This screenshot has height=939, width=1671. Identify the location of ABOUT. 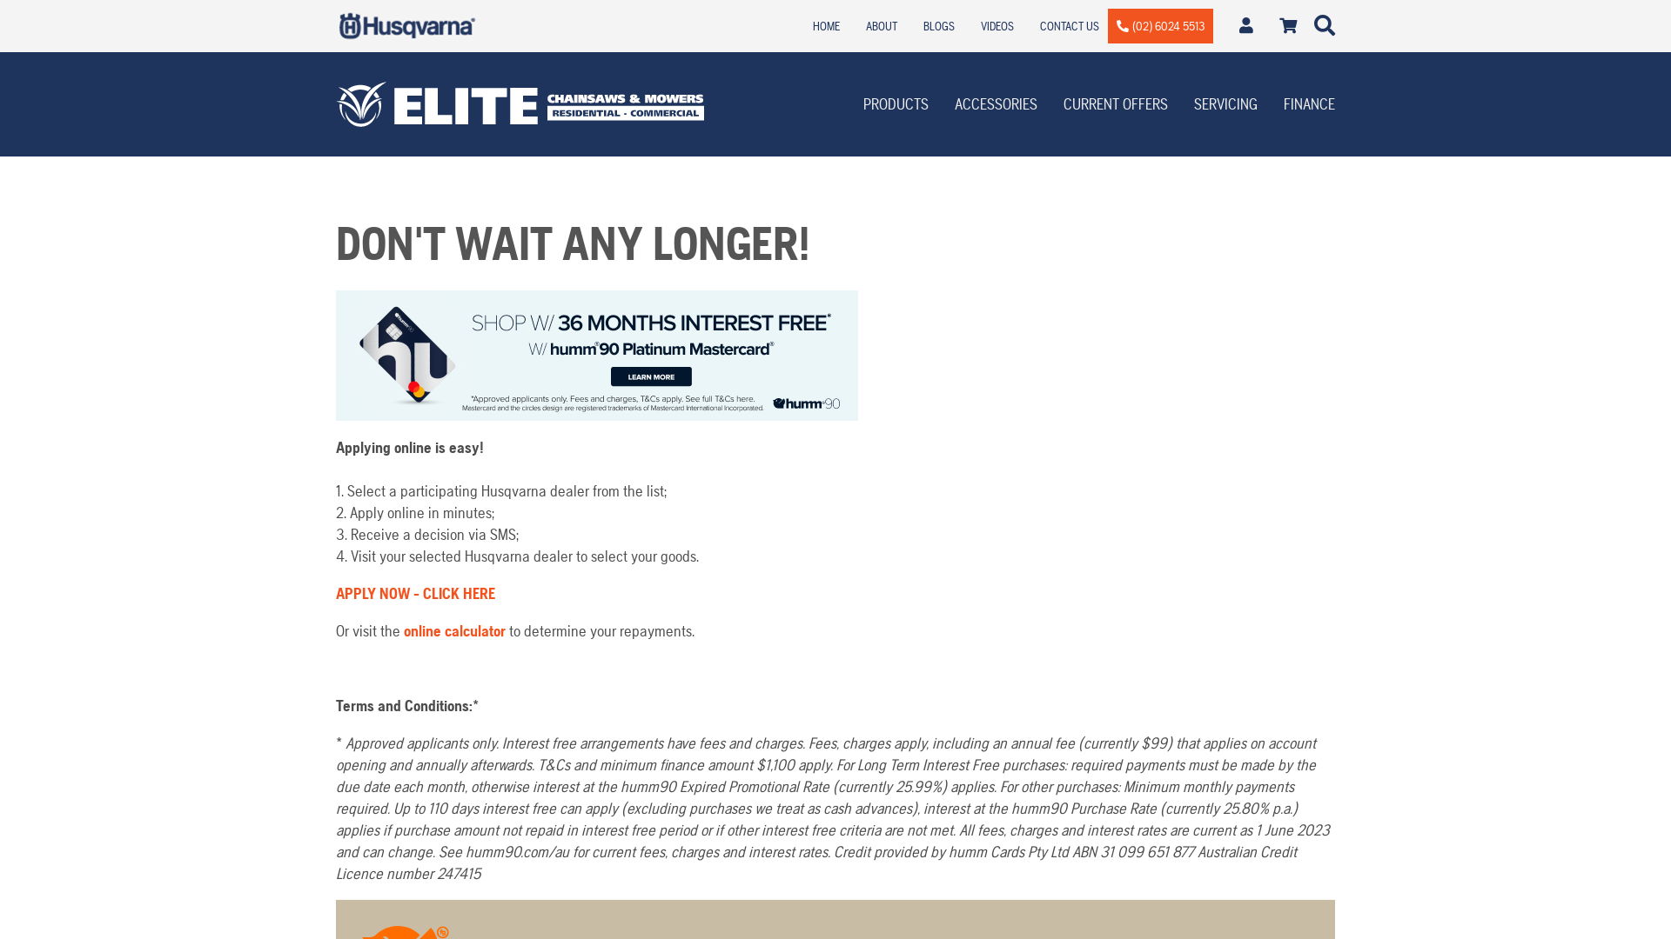
(881, 26).